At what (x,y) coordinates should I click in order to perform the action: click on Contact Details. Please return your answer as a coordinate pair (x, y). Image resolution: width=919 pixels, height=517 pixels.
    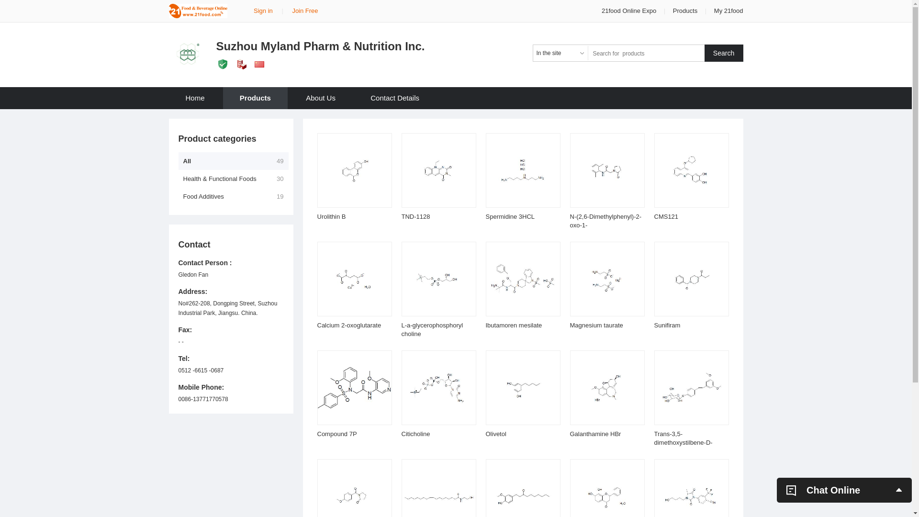
    Looking at the image, I should click on (395, 98).